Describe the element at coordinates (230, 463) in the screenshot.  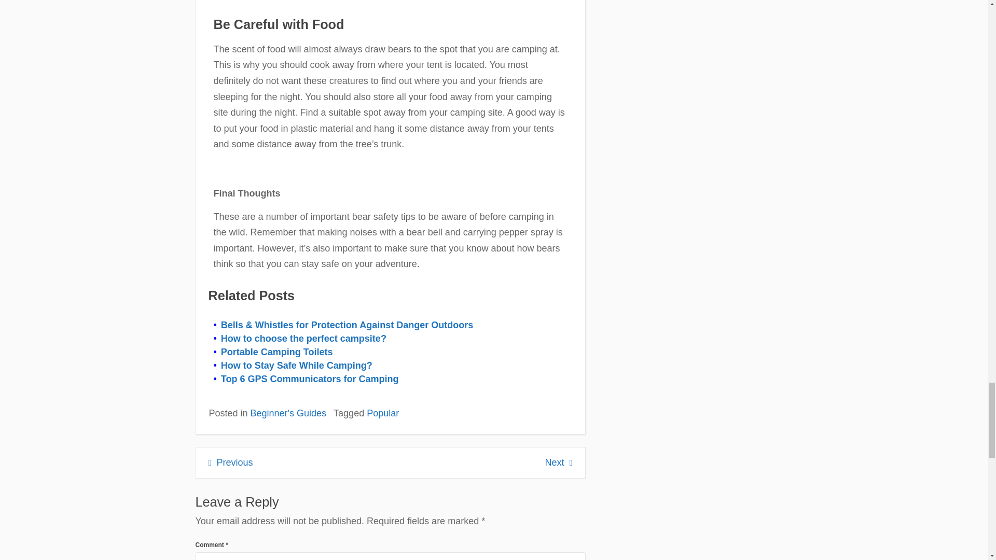
I see `Previous` at that location.